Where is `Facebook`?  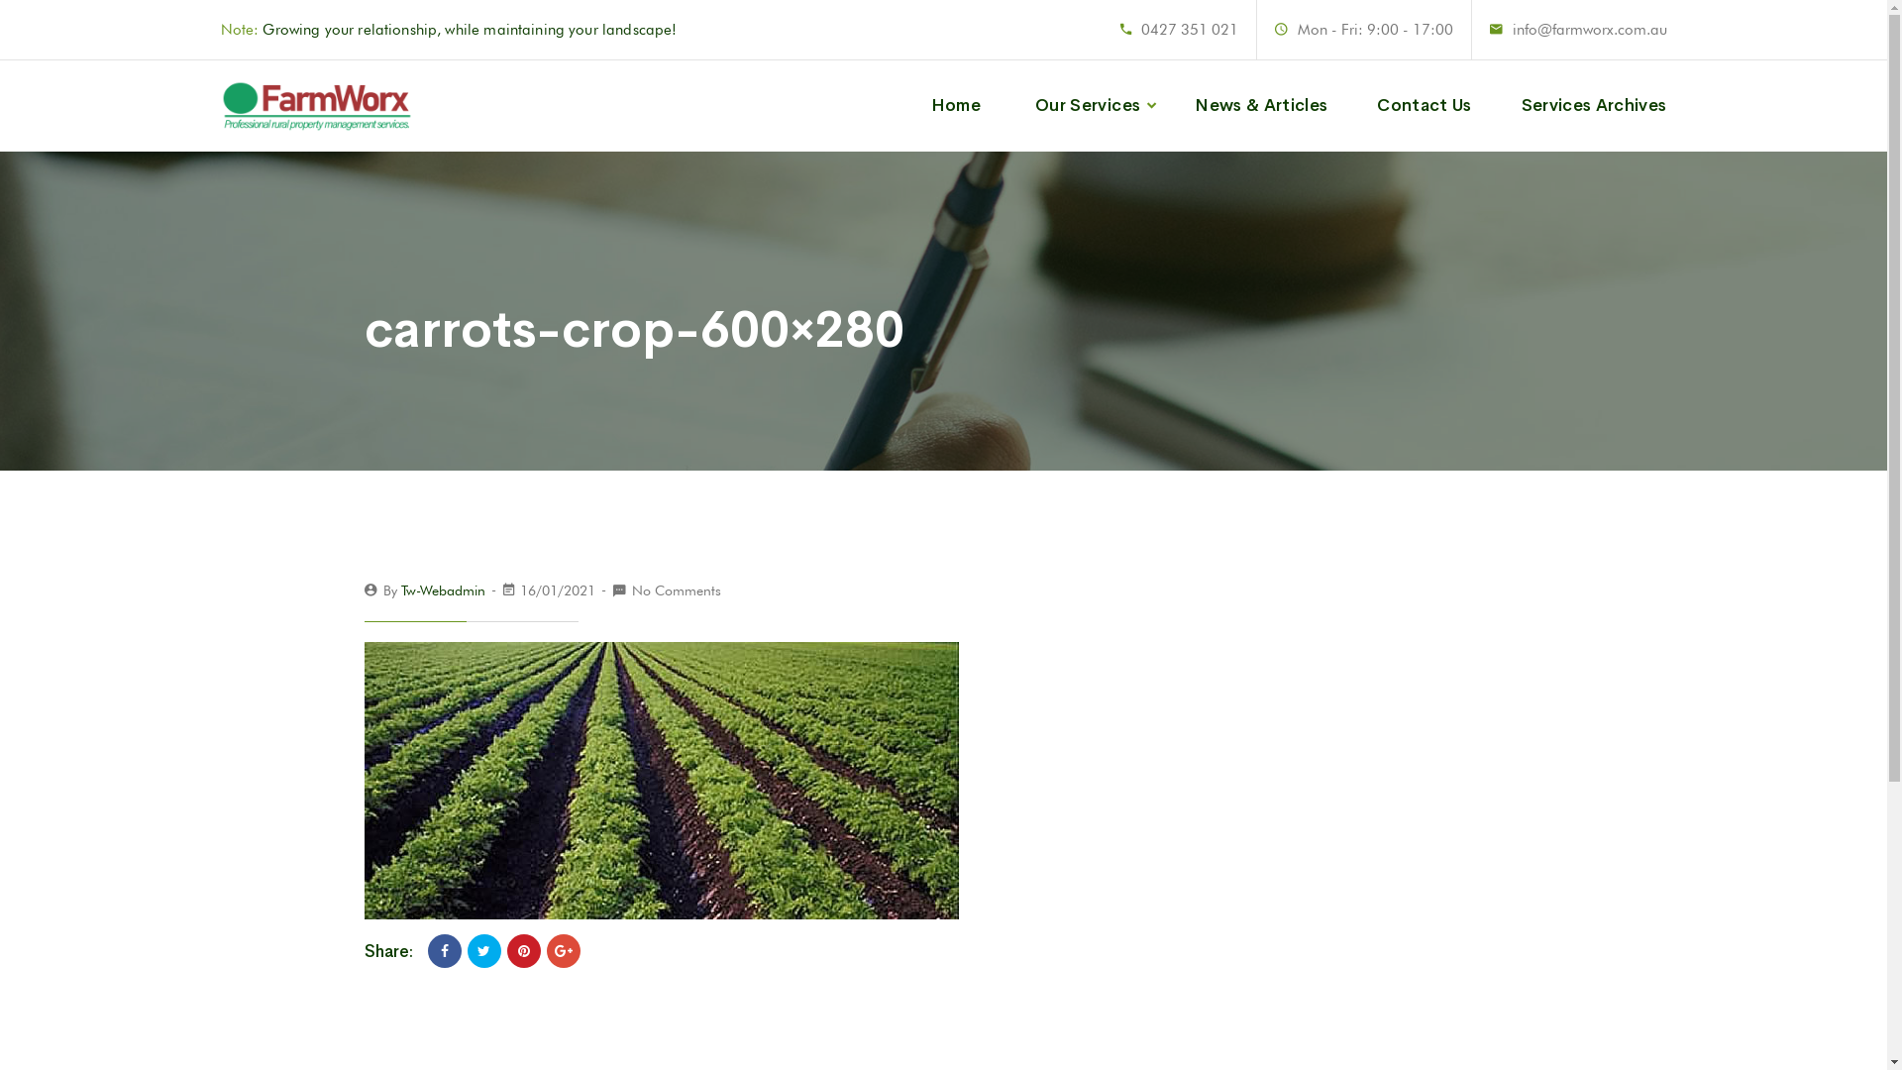
Facebook is located at coordinates (445, 951).